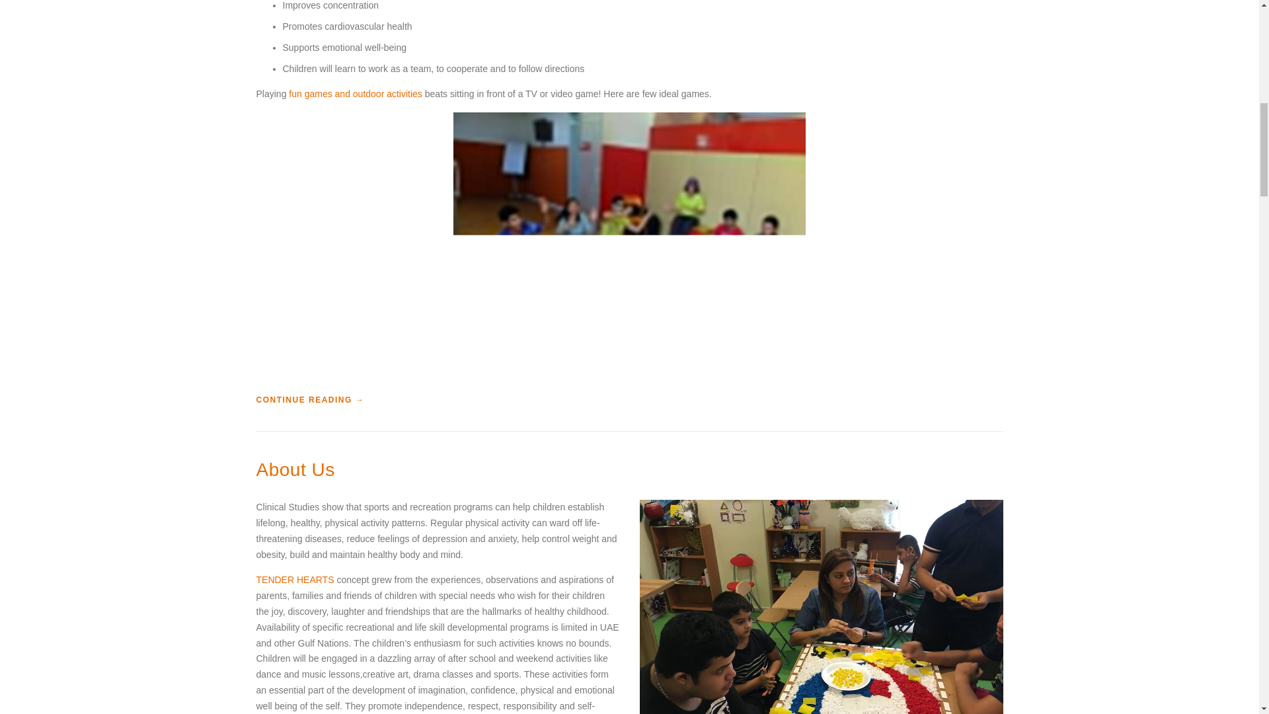 This screenshot has height=714, width=1269. Describe the element at coordinates (629, 245) in the screenshot. I see `Special Needs Children` at that location.